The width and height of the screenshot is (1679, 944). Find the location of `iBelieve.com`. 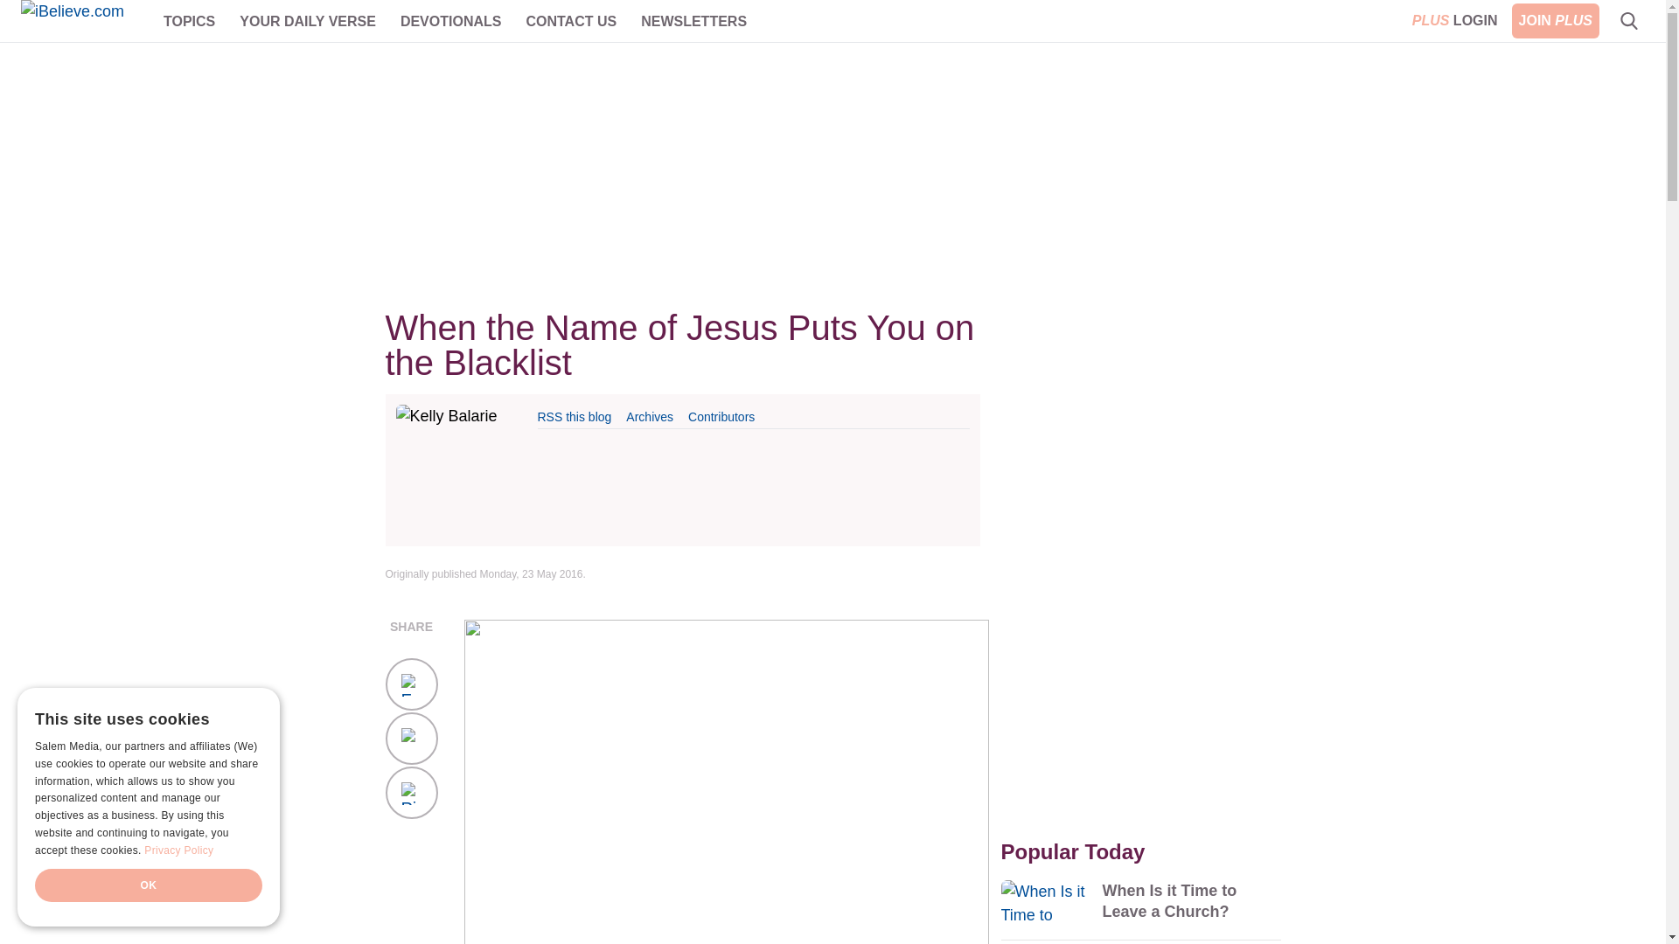

iBelieve.com is located at coordinates (84, 21).